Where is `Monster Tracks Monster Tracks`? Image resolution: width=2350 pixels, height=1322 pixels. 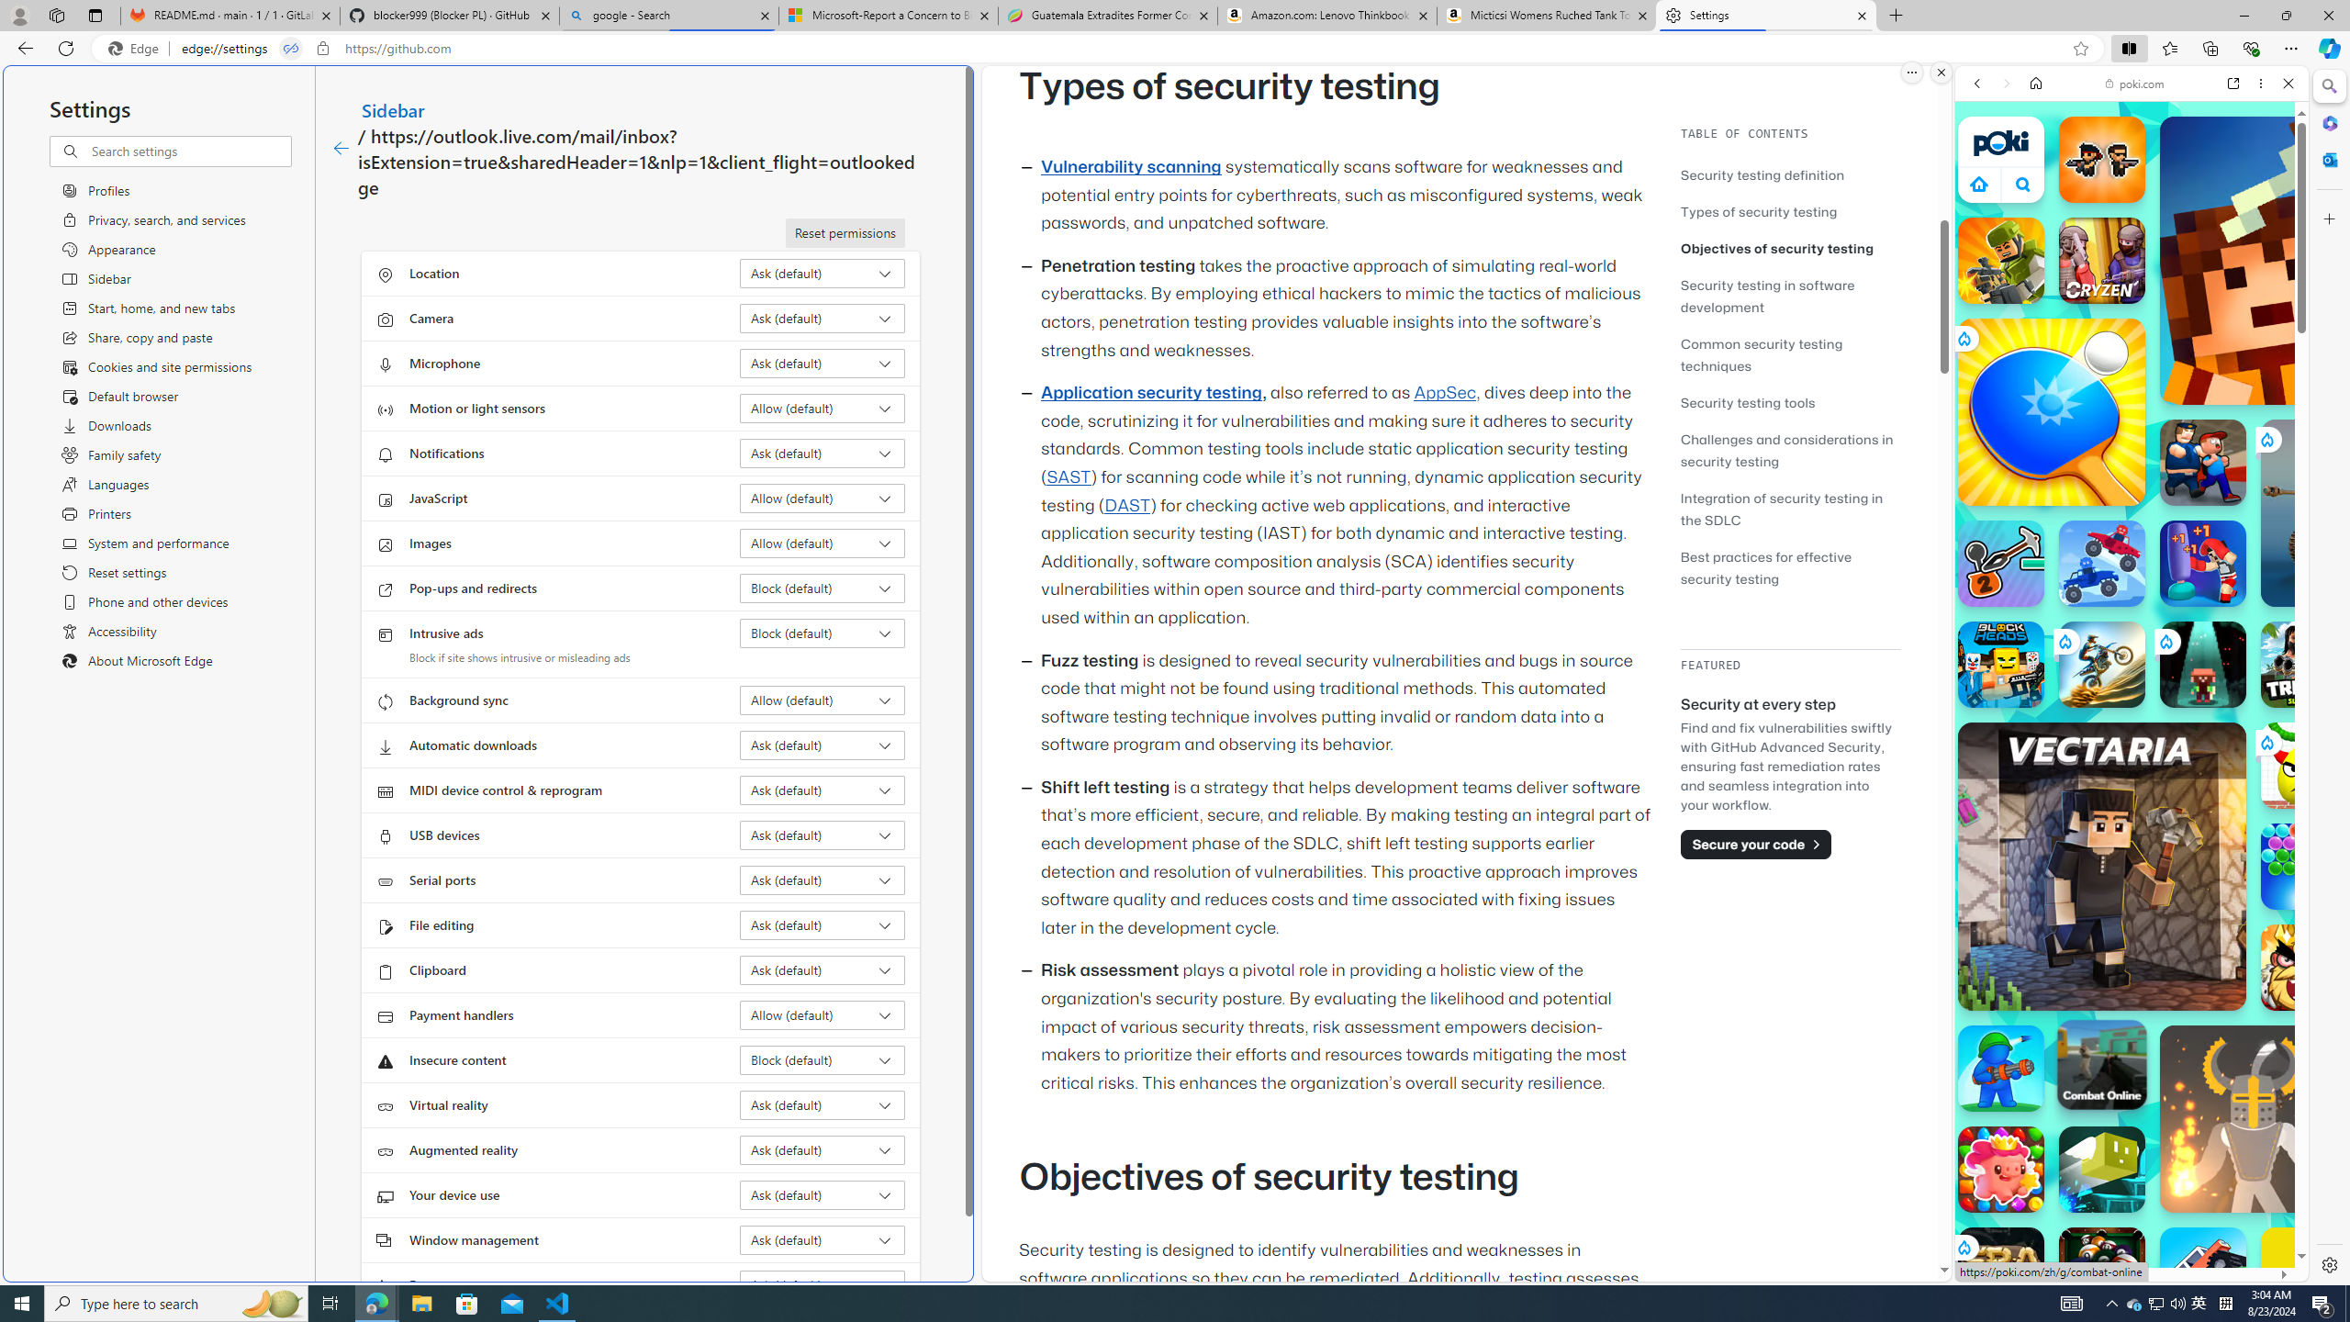 Monster Tracks Monster Tracks is located at coordinates (2203, 1271).